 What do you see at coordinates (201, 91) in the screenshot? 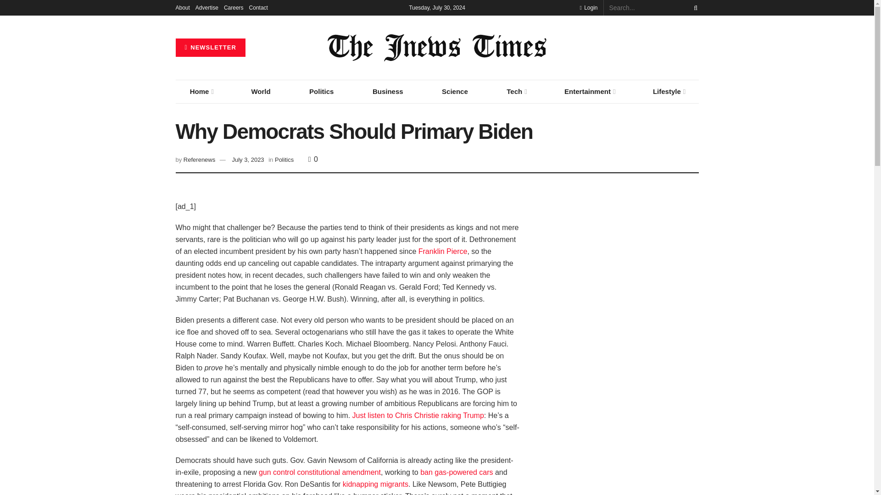
I see `Home` at bounding box center [201, 91].